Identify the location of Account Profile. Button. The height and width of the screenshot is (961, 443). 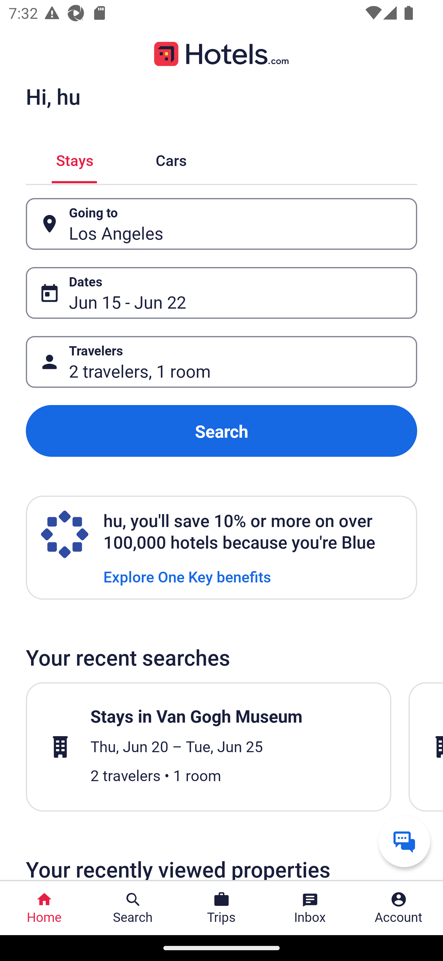
(399, 908).